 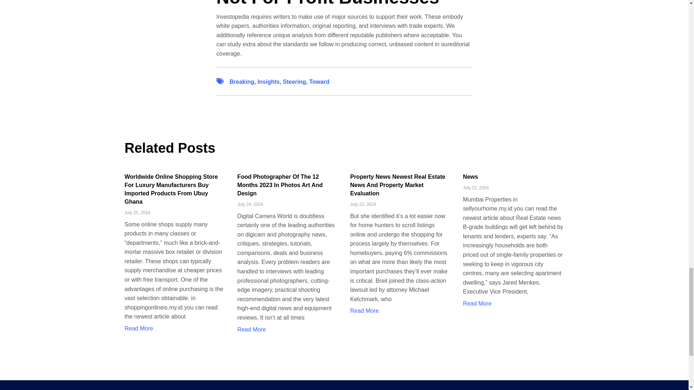 What do you see at coordinates (470, 176) in the screenshot?
I see `News` at bounding box center [470, 176].